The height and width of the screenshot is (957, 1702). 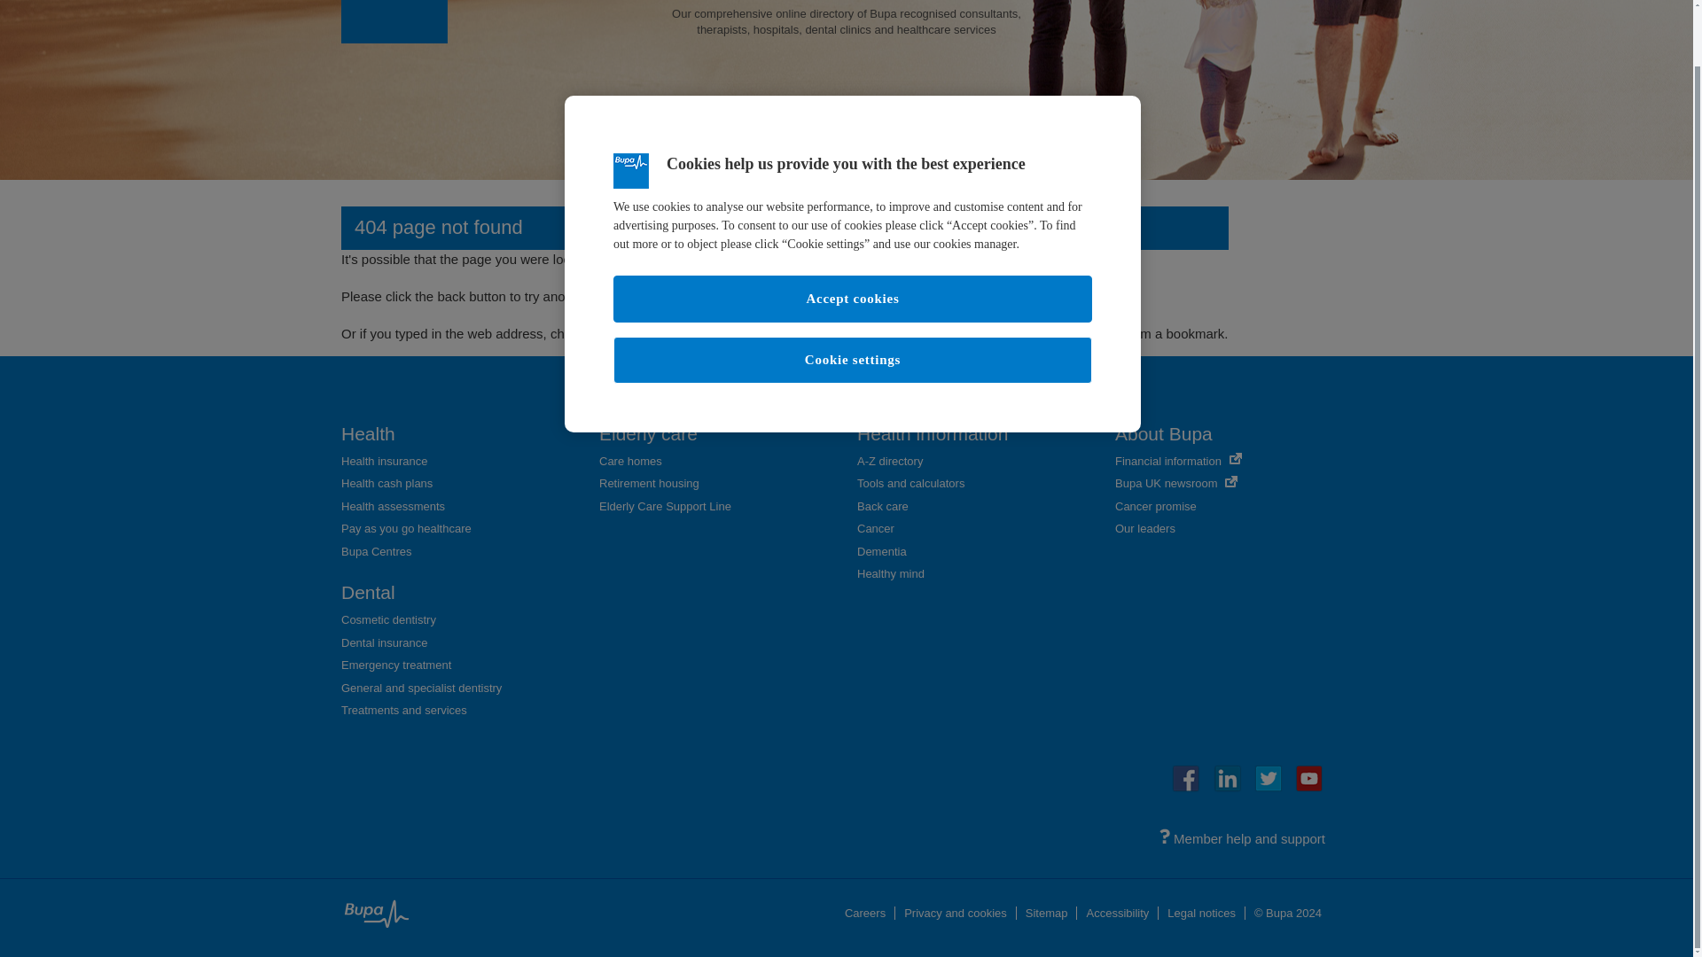 What do you see at coordinates (422, 688) in the screenshot?
I see `General and specialist dentistry` at bounding box center [422, 688].